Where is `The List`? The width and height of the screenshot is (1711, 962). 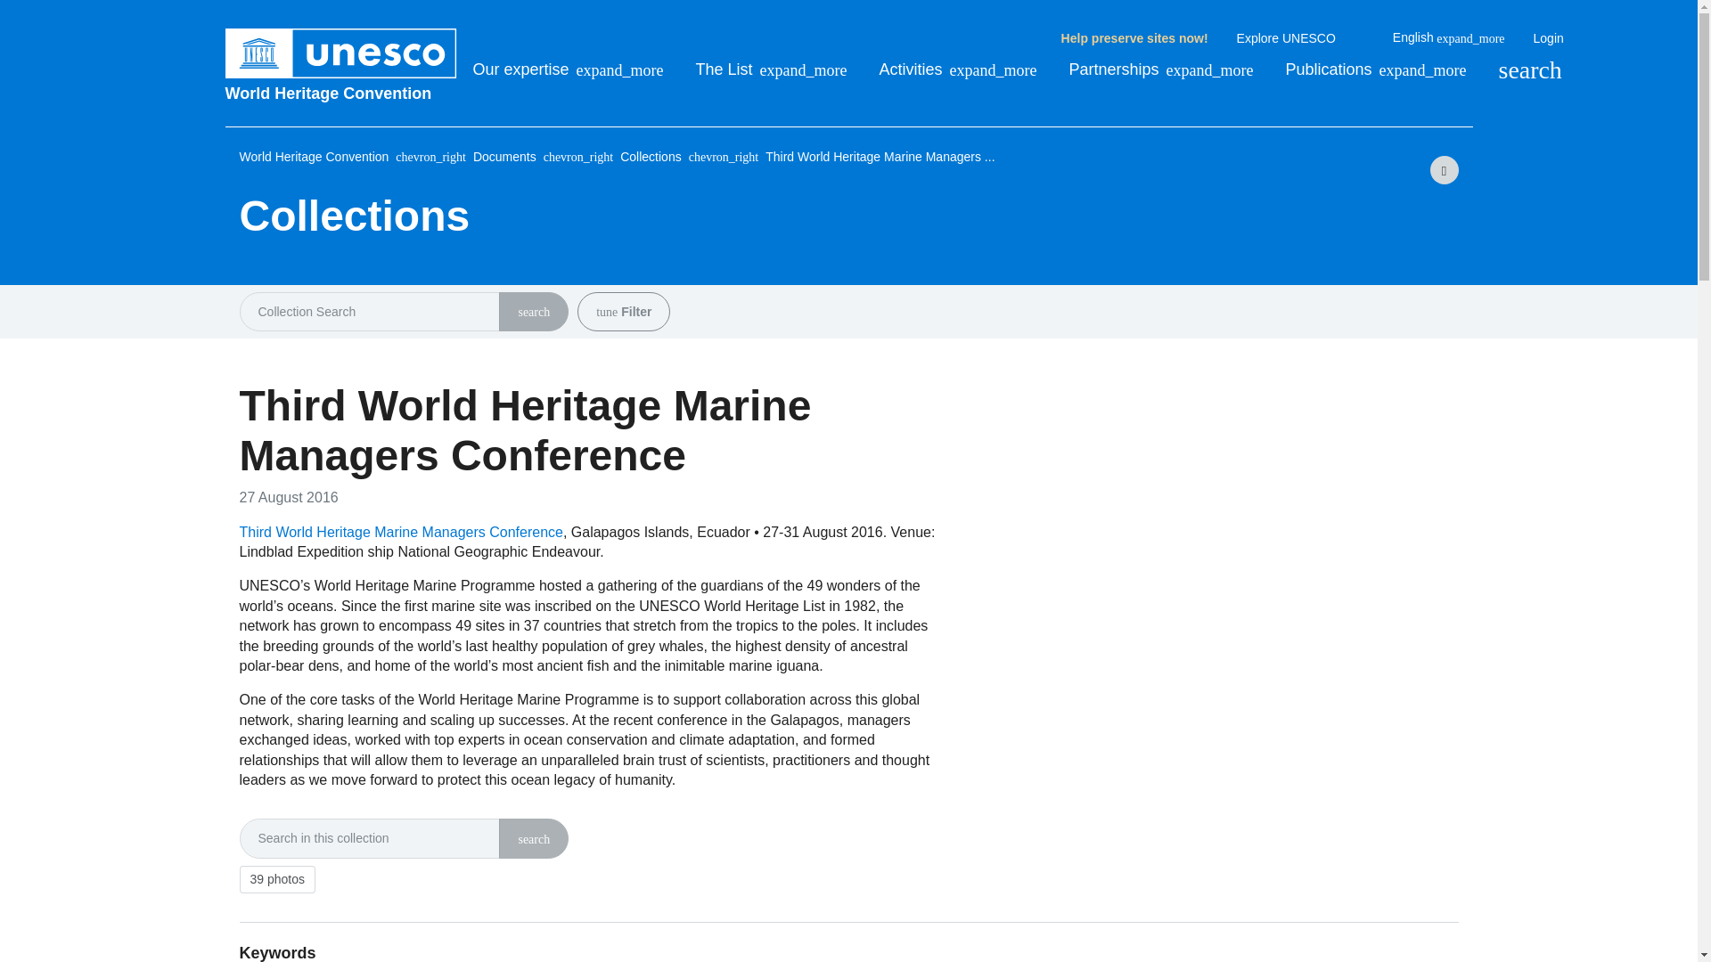 The List is located at coordinates (772, 69).